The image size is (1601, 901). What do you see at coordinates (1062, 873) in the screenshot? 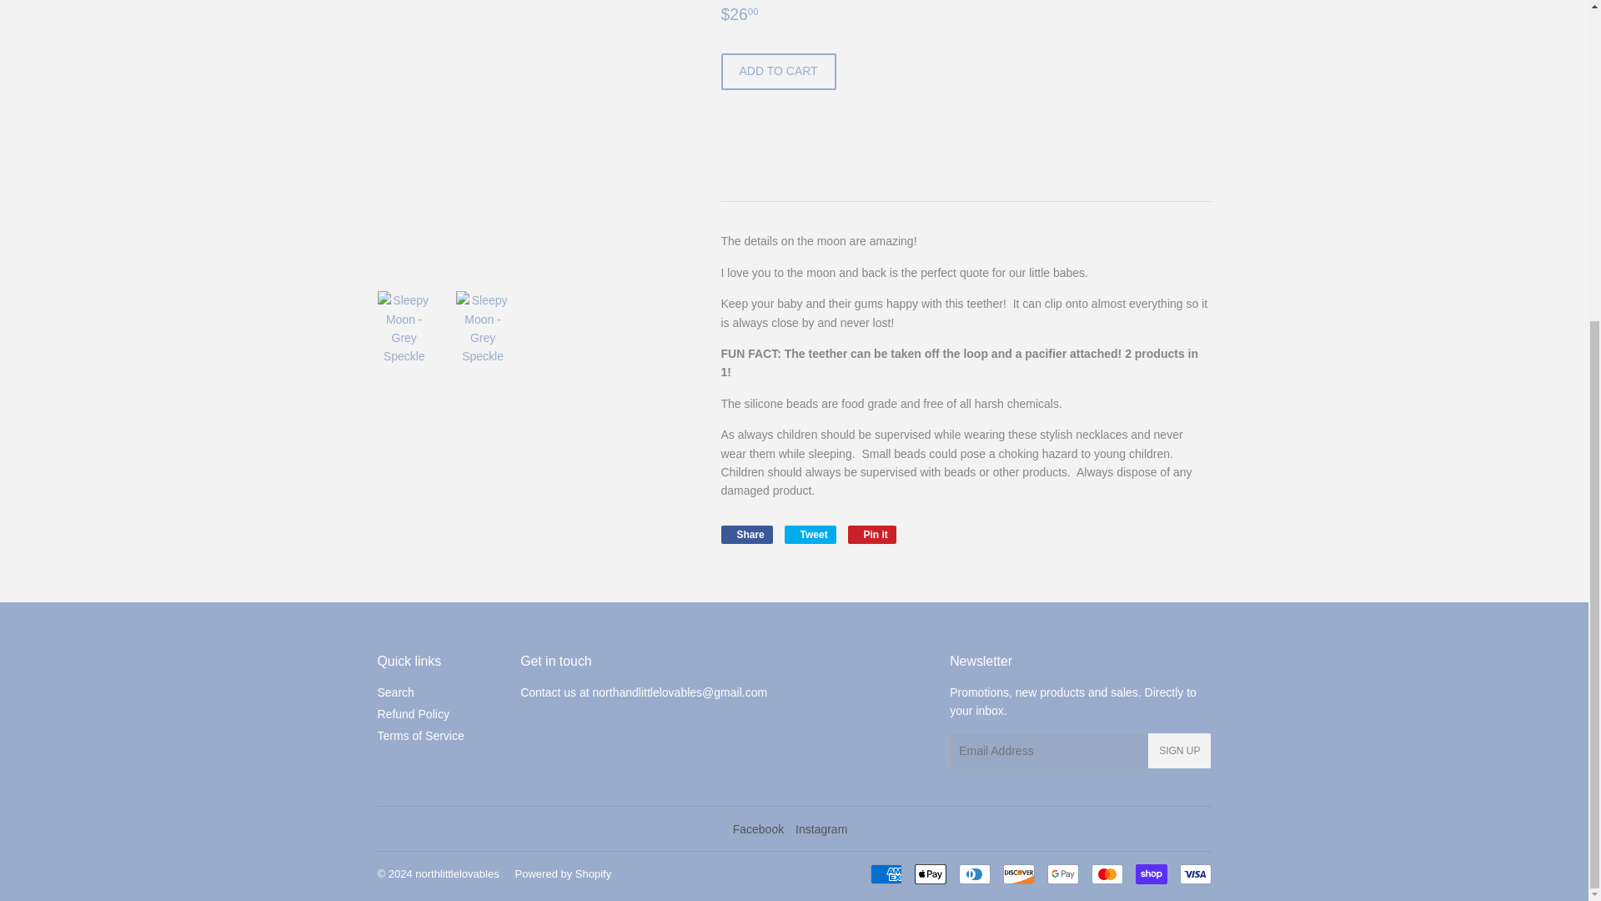
I see `Google Pay` at bounding box center [1062, 873].